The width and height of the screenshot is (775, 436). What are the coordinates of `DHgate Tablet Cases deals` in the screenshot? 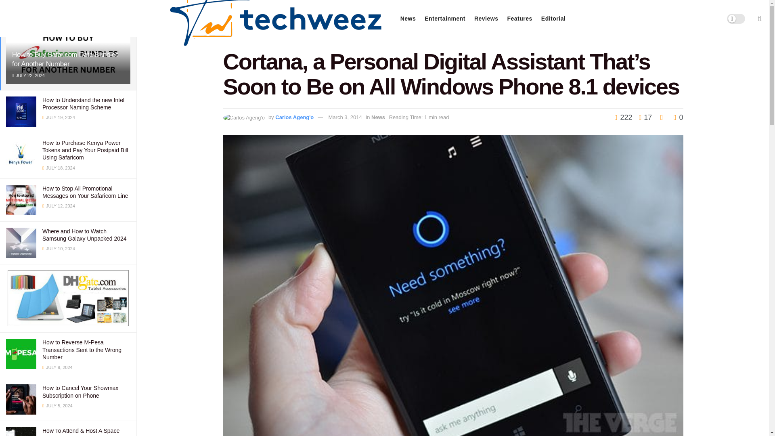 It's located at (68, 298).